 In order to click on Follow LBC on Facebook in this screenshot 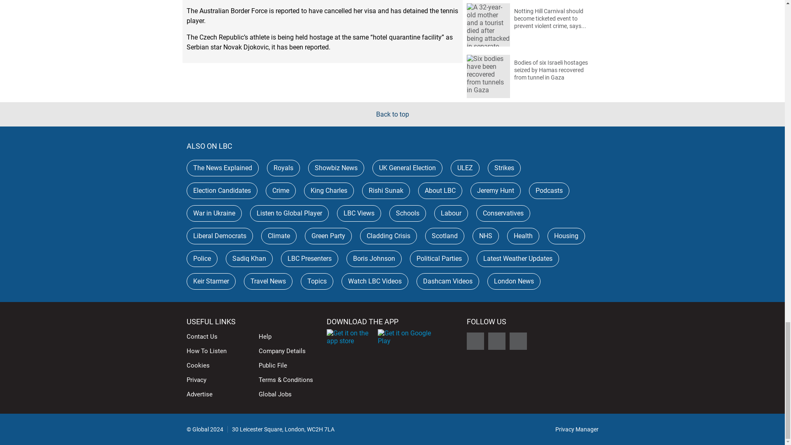, I will do `click(475, 341)`.